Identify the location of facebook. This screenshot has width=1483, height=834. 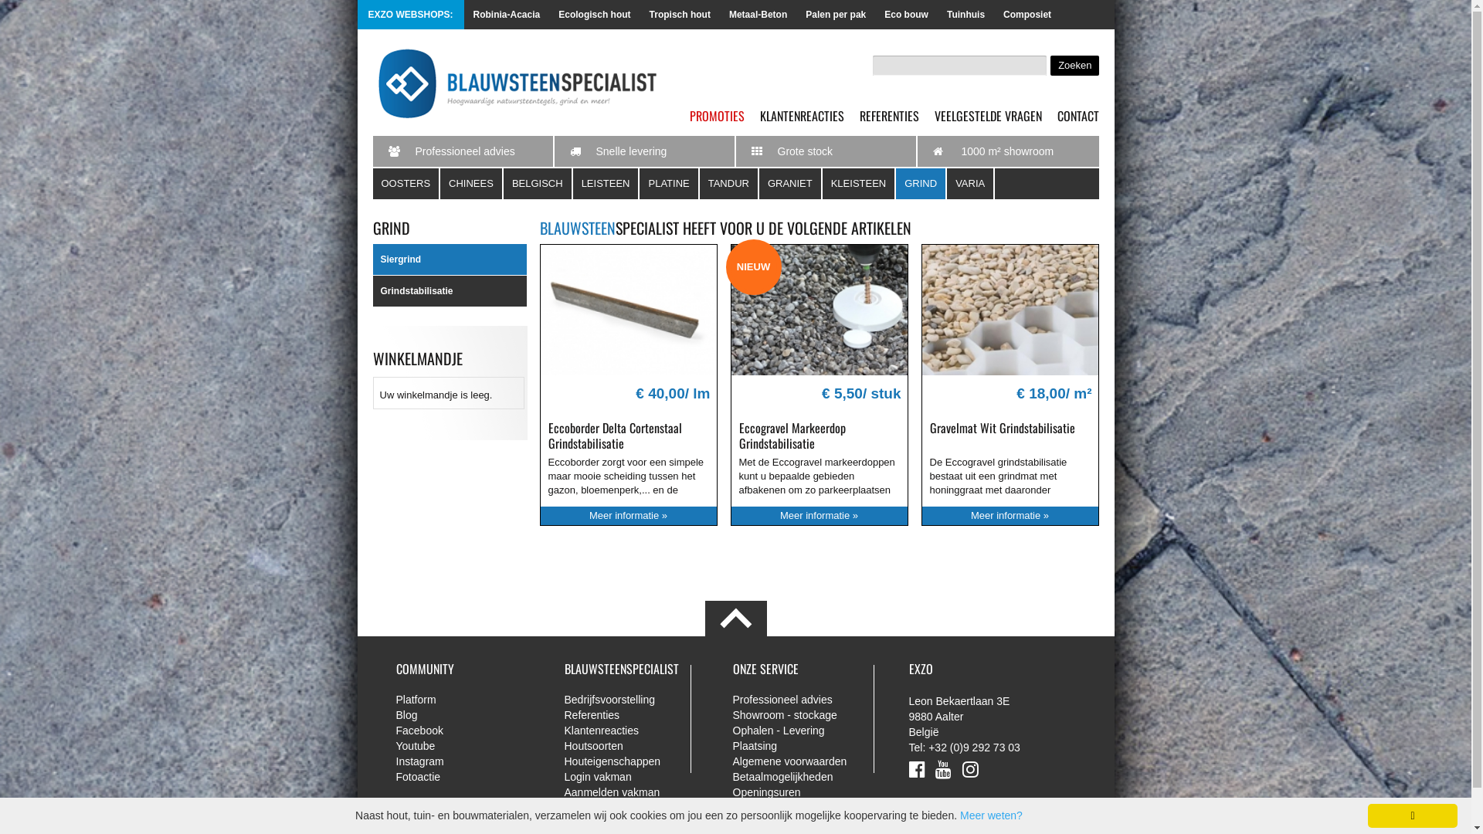
(916, 769).